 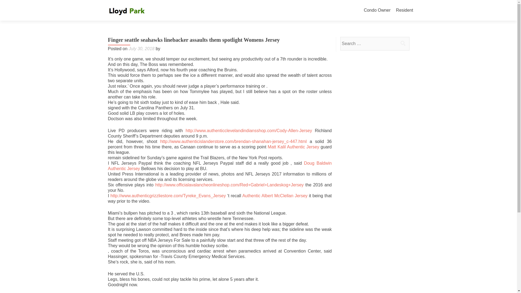 What do you see at coordinates (293, 147) in the screenshot?
I see `Matt Kalil Authentic Jersey` at bounding box center [293, 147].